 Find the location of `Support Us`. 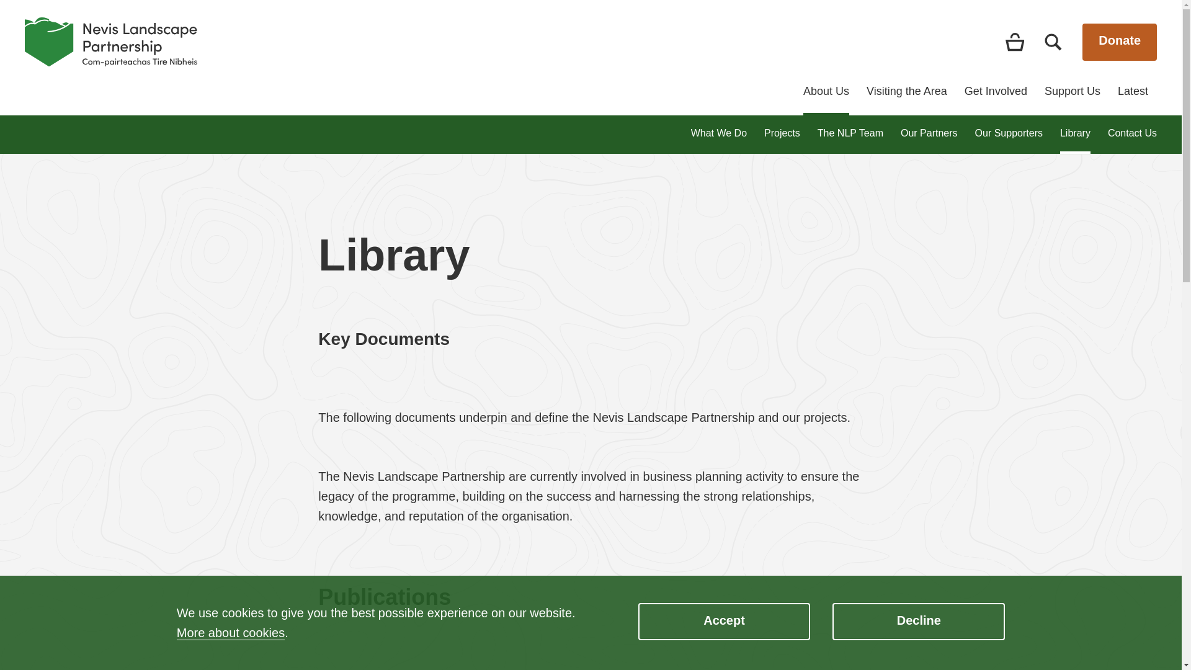

Support Us is located at coordinates (1072, 99).